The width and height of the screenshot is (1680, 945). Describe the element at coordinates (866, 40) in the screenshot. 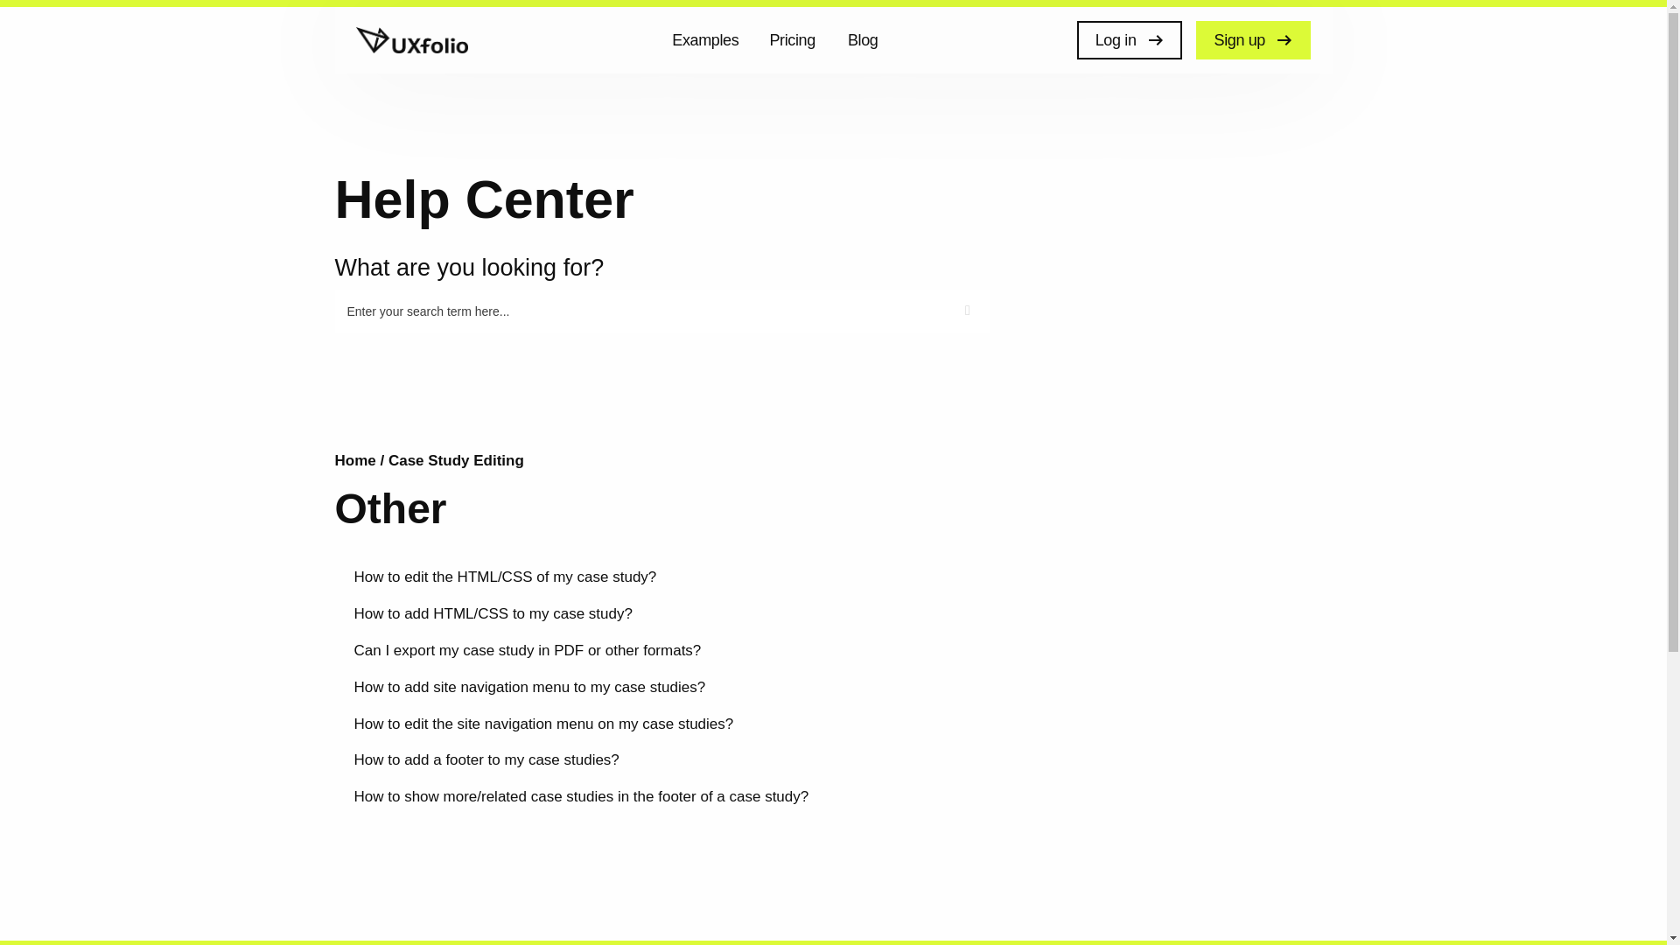

I see `Blog` at that location.